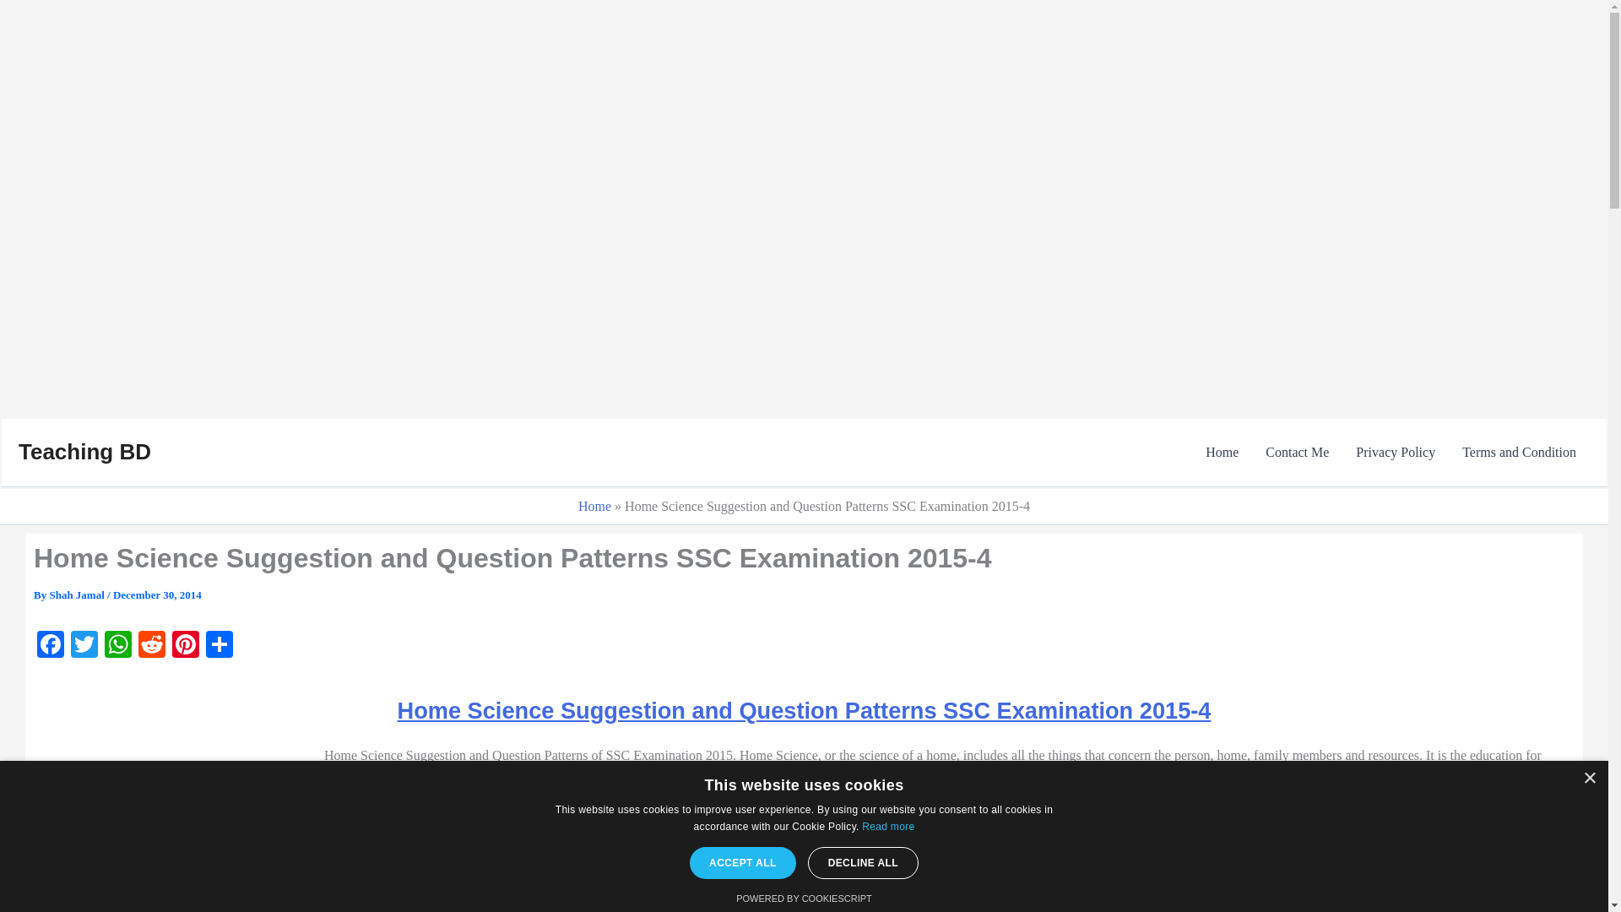 This screenshot has height=912, width=1621. Describe the element at coordinates (1395, 452) in the screenshot. I see `Privacy Policy` at that location.